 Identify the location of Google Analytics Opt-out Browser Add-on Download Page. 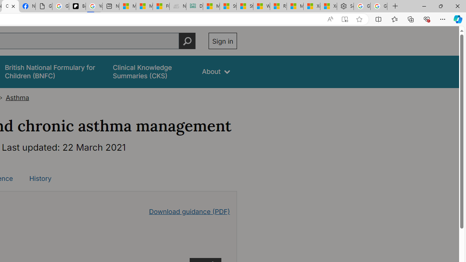
(44, 7).